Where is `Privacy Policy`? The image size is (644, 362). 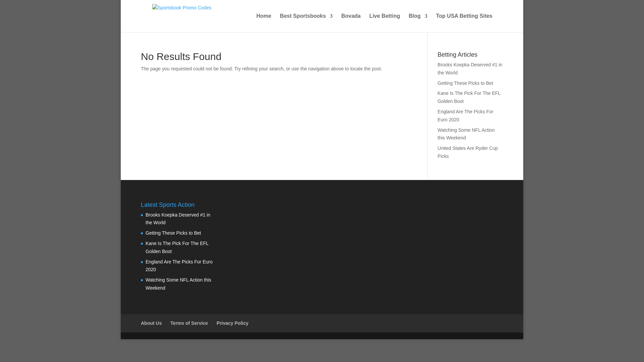
Privacy Policy is located at coordinates (232, 323).